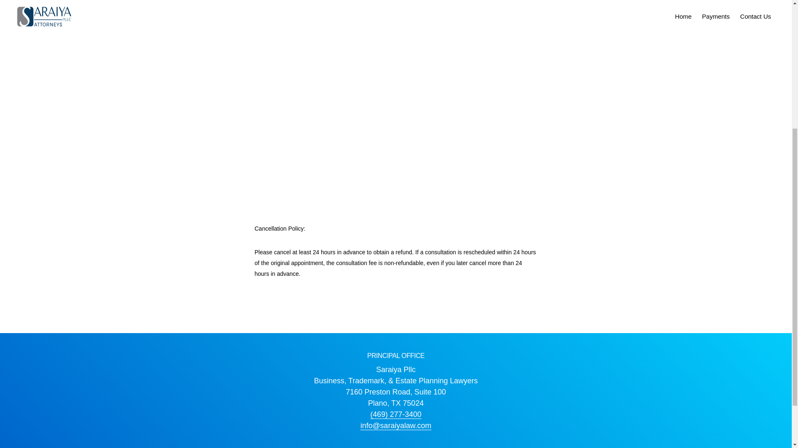 This screenshot has height=448, width=798. Describe the element at coordinates (361, 226) in the screenshot. I see `ATTORNEY ADVERTISING` at that location.